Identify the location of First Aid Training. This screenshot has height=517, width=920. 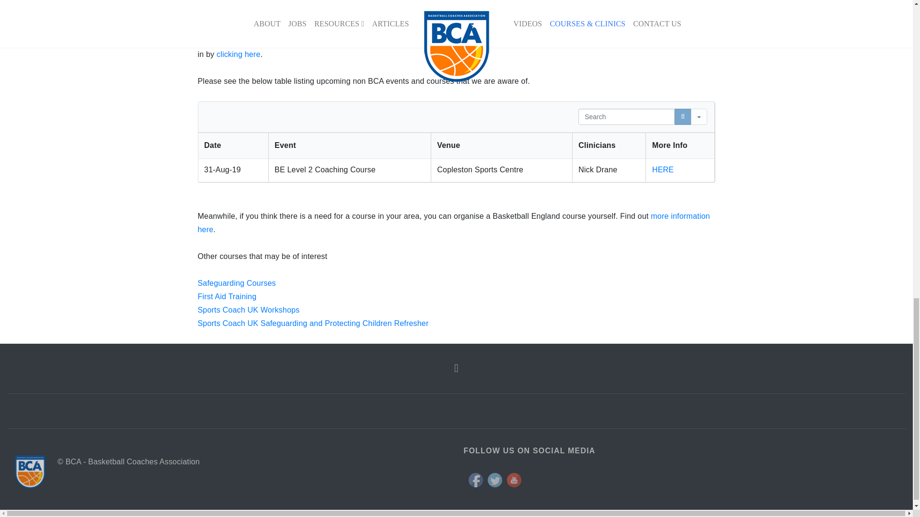
(227, 296).